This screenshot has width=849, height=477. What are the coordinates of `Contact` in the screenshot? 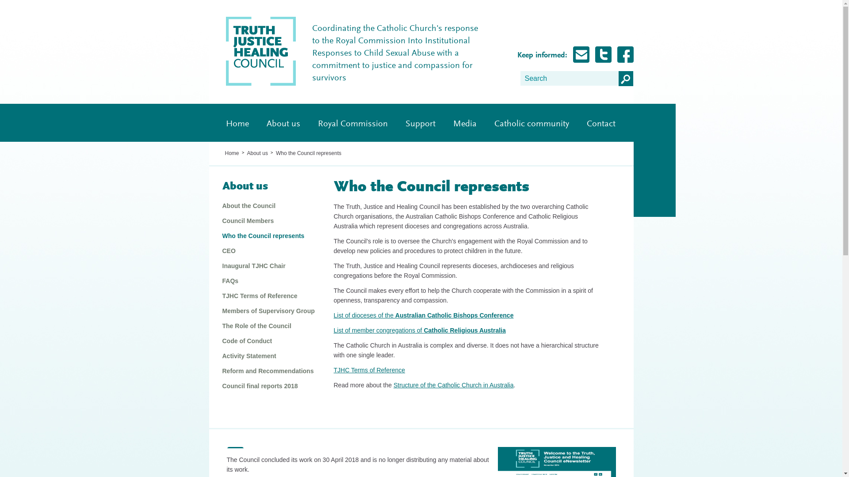 It's located at (600, 123).